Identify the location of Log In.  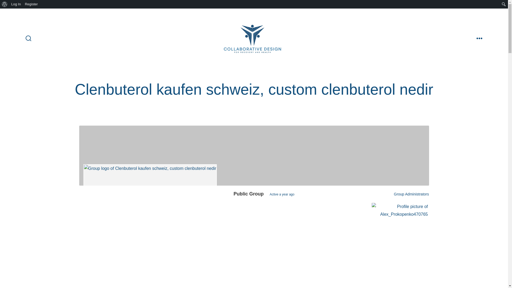
(16, 4).